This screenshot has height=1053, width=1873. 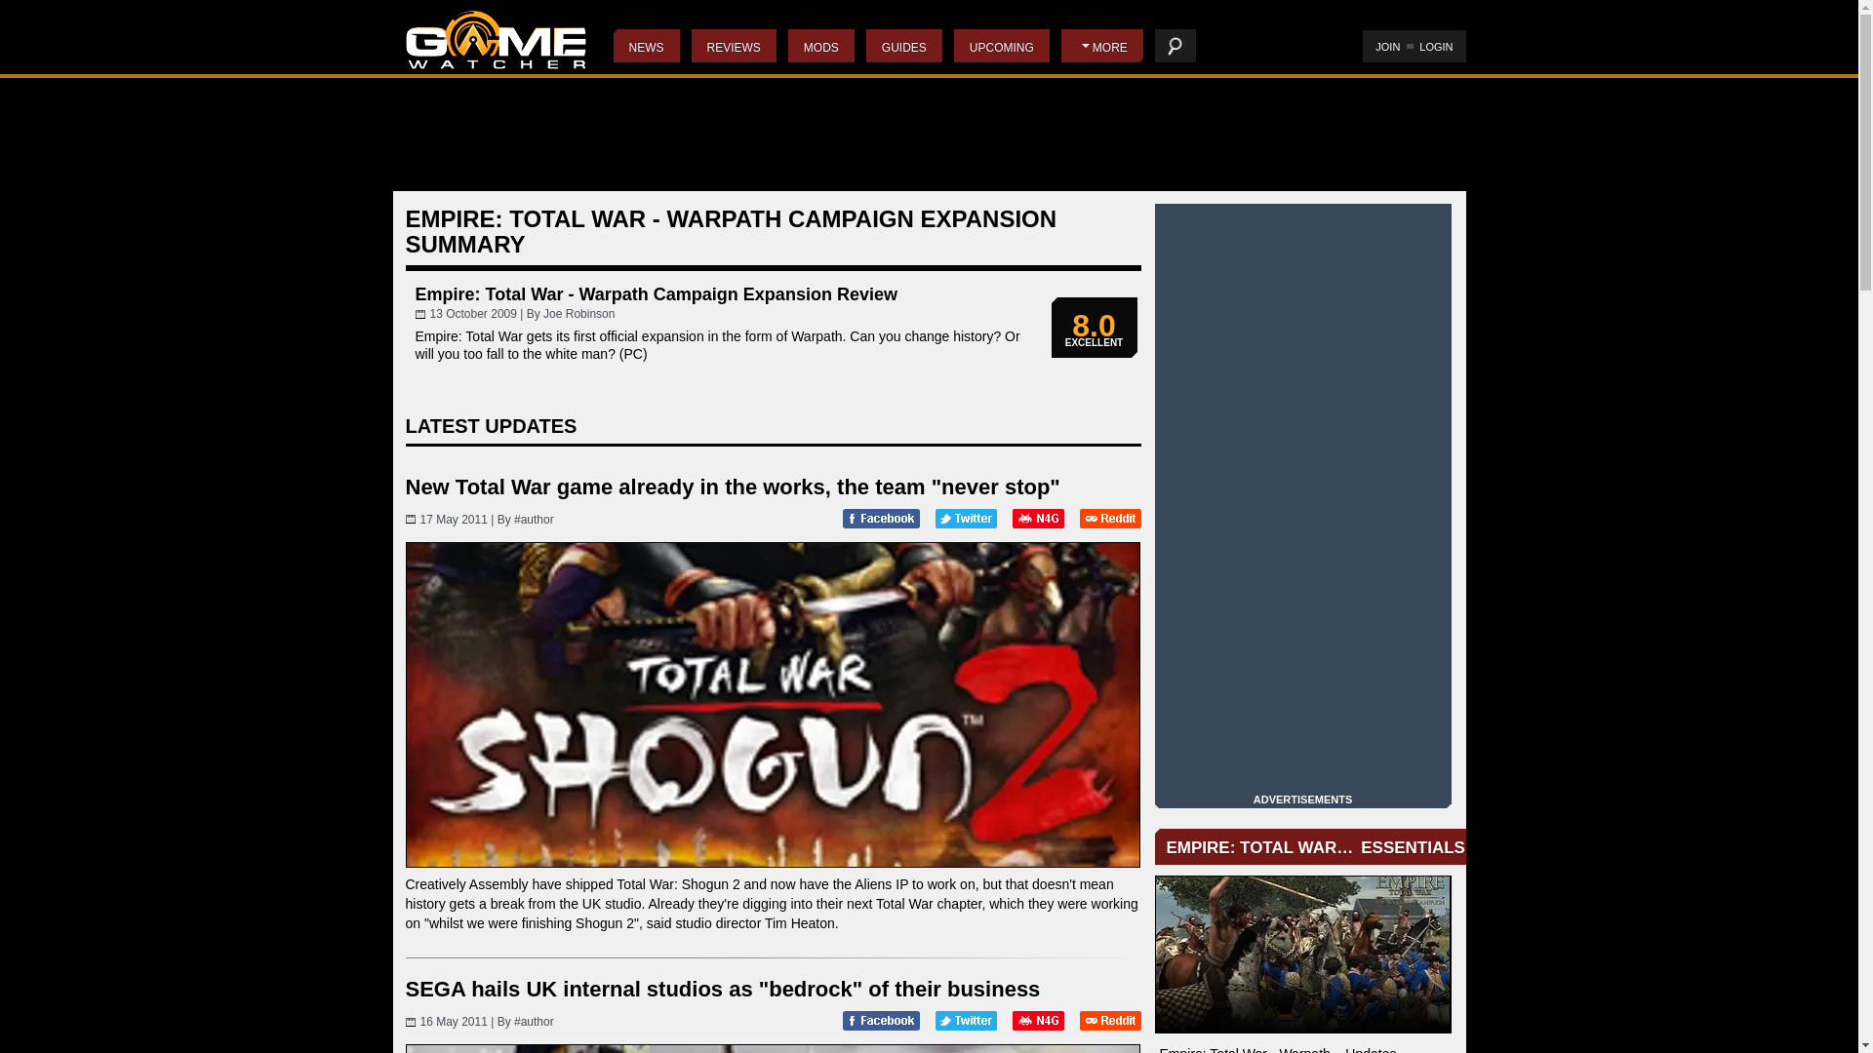 What do you see at coordinates (821, 45) in the screenshot?
I see `MODS` at bounding box center [821, 45].